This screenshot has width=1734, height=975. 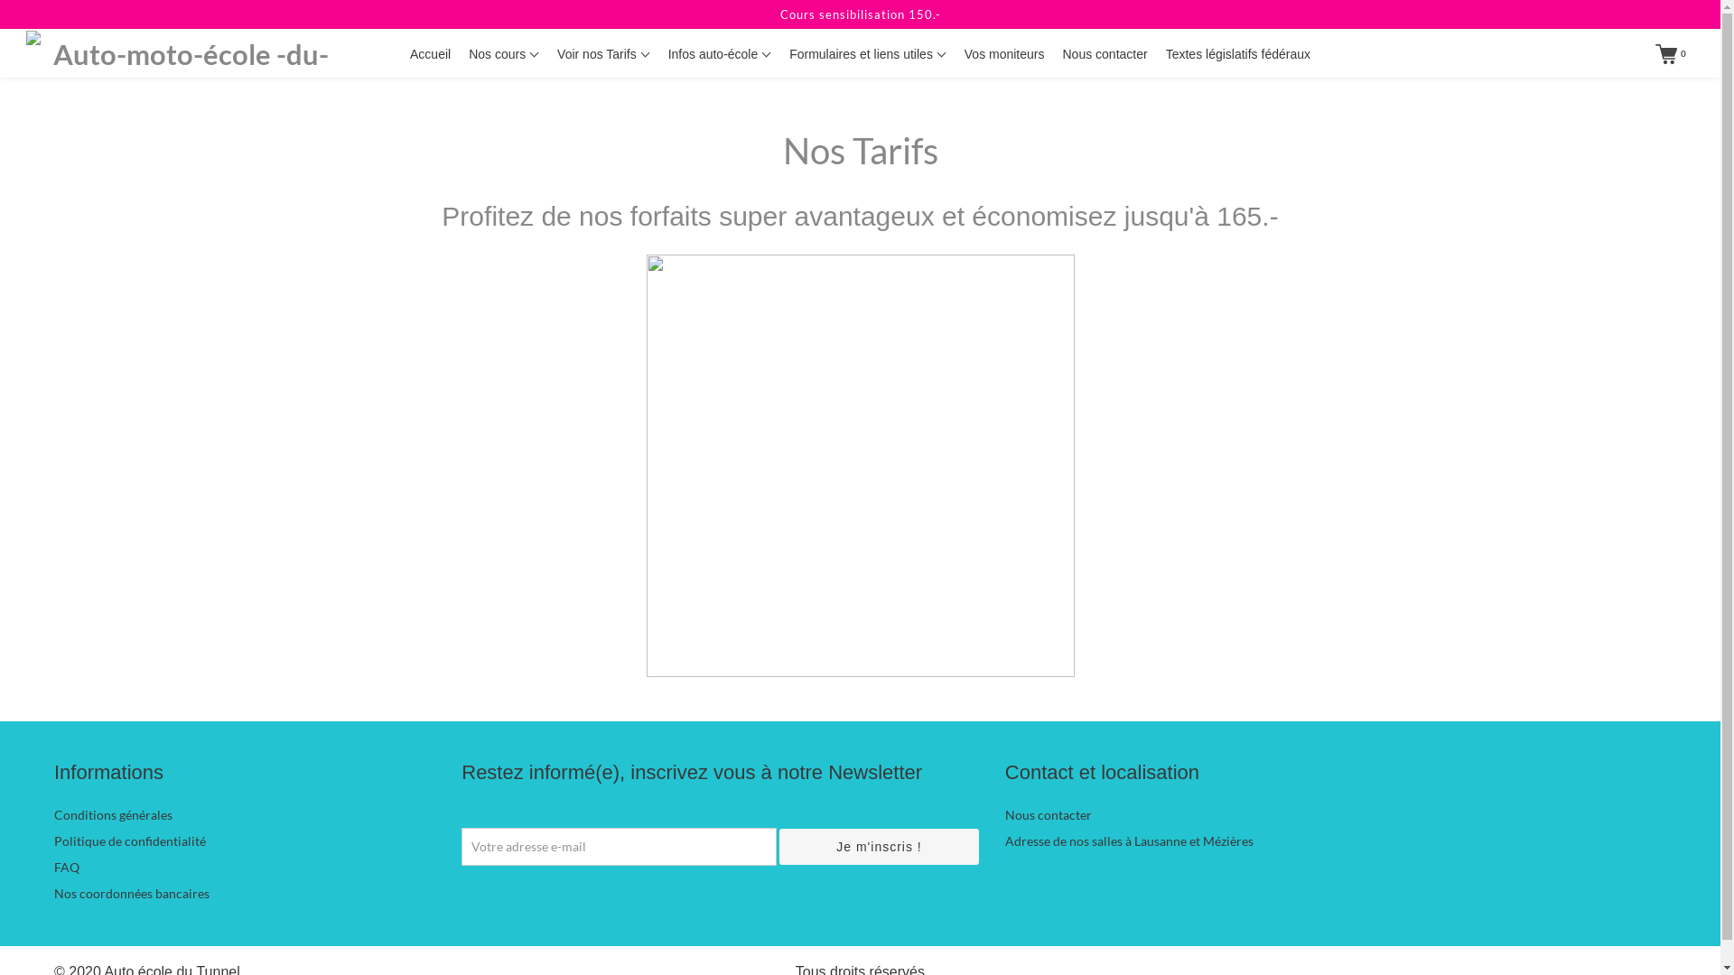 What do you see at coordinates (603, 54) in the screenshot?
I see `Voir nos Tarifs` at bounding box center [603, 54].